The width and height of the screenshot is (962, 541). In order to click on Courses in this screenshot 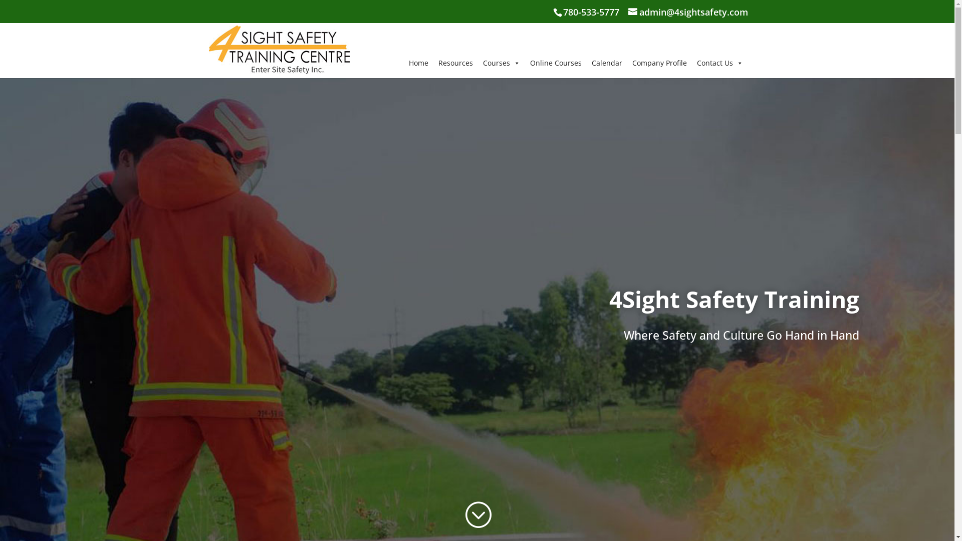, I will do `click(502, 63)`.